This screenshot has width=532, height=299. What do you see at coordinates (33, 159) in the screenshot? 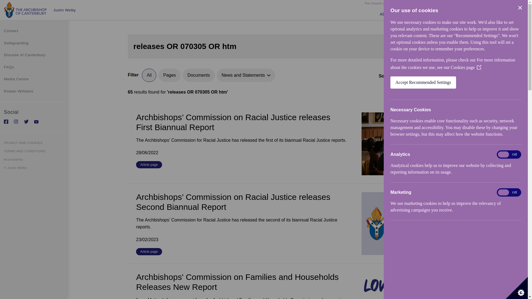
I see `Details of our website accessibility` at bounding box center [33, 159].